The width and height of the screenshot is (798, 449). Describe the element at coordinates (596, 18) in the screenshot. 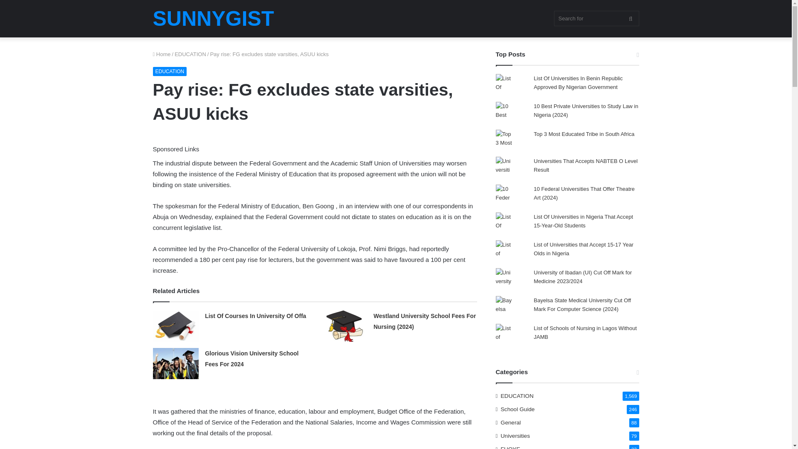

I see `Search for` at that location.